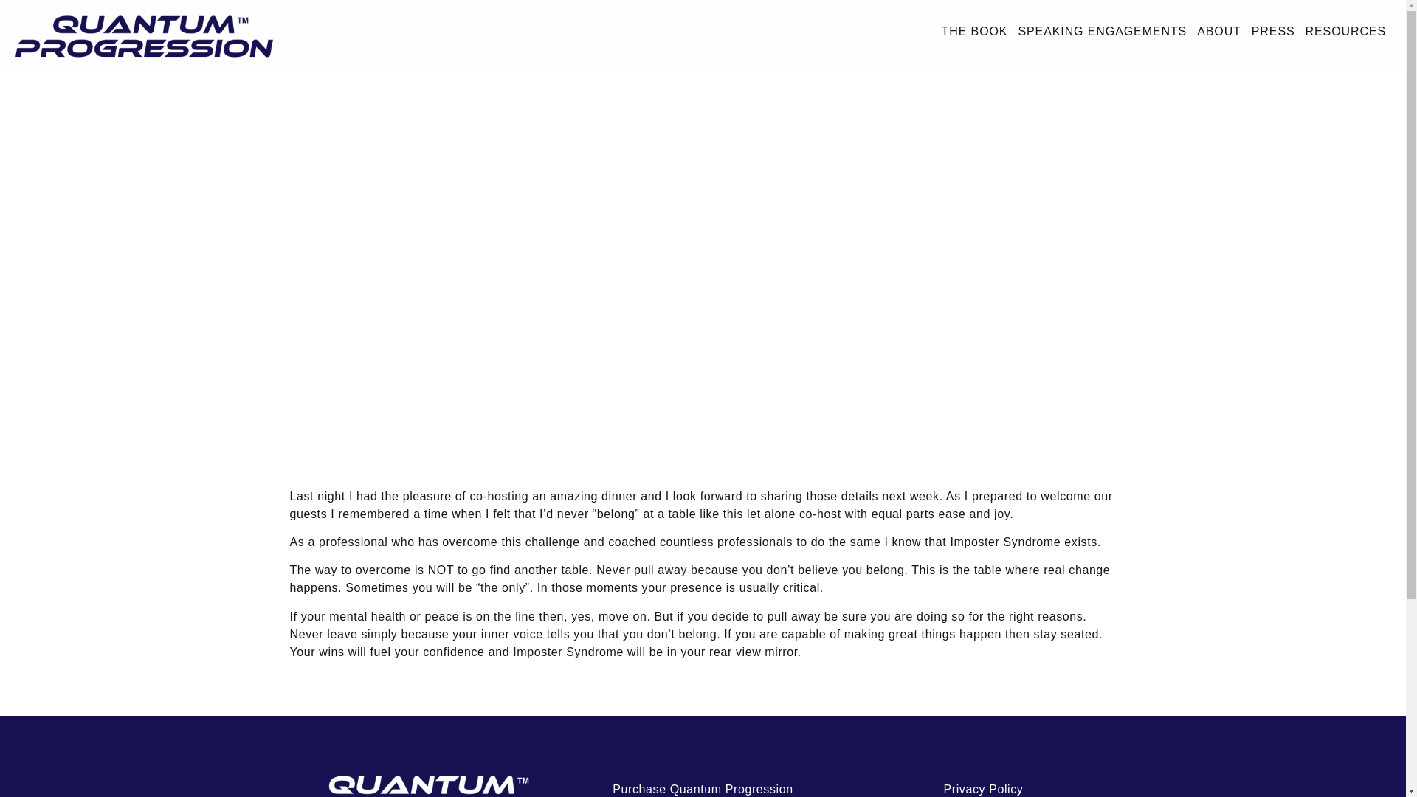  Describe the element at coordinates (703, 785) in the screenshot. I see `Purchase Quantum Progression` at that location.